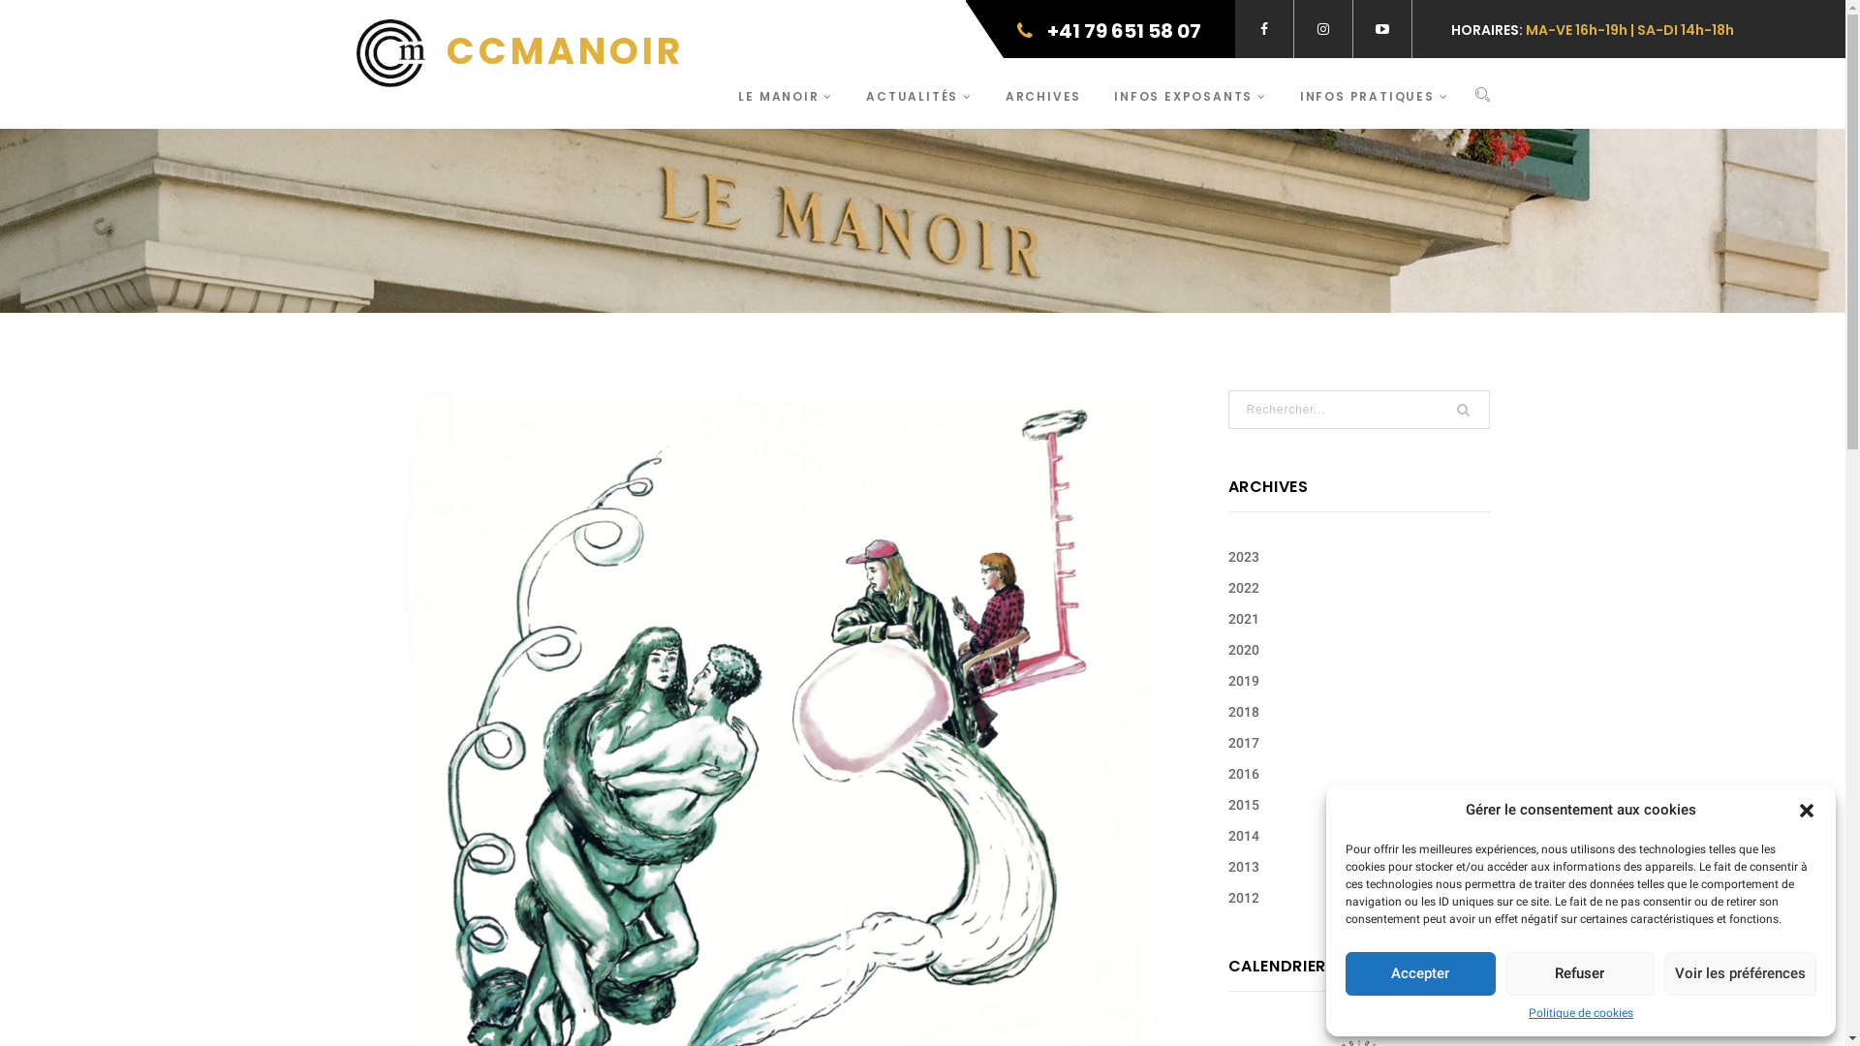  I want to click on 2017, so click(1244, 742).